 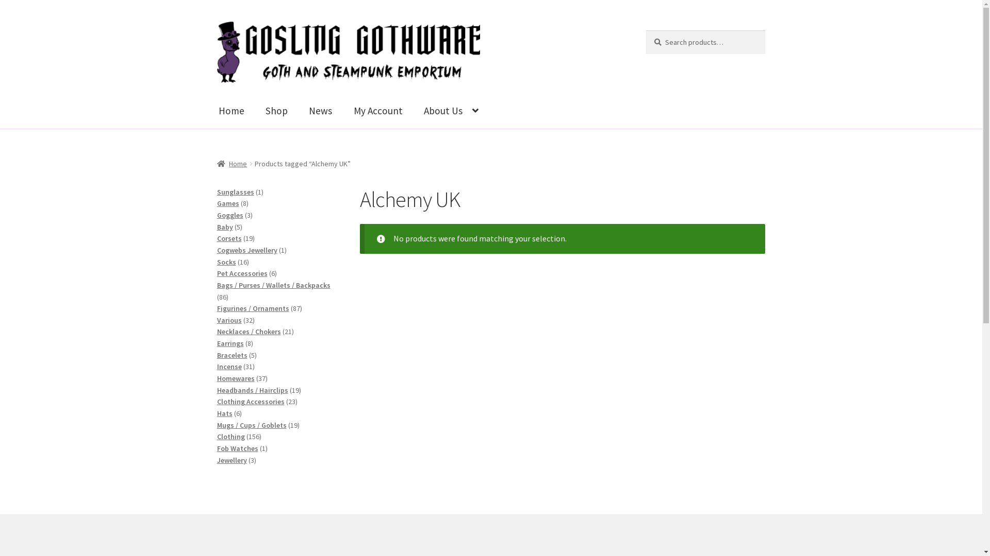 I want to click on Hats, so click(x=225, y=413).